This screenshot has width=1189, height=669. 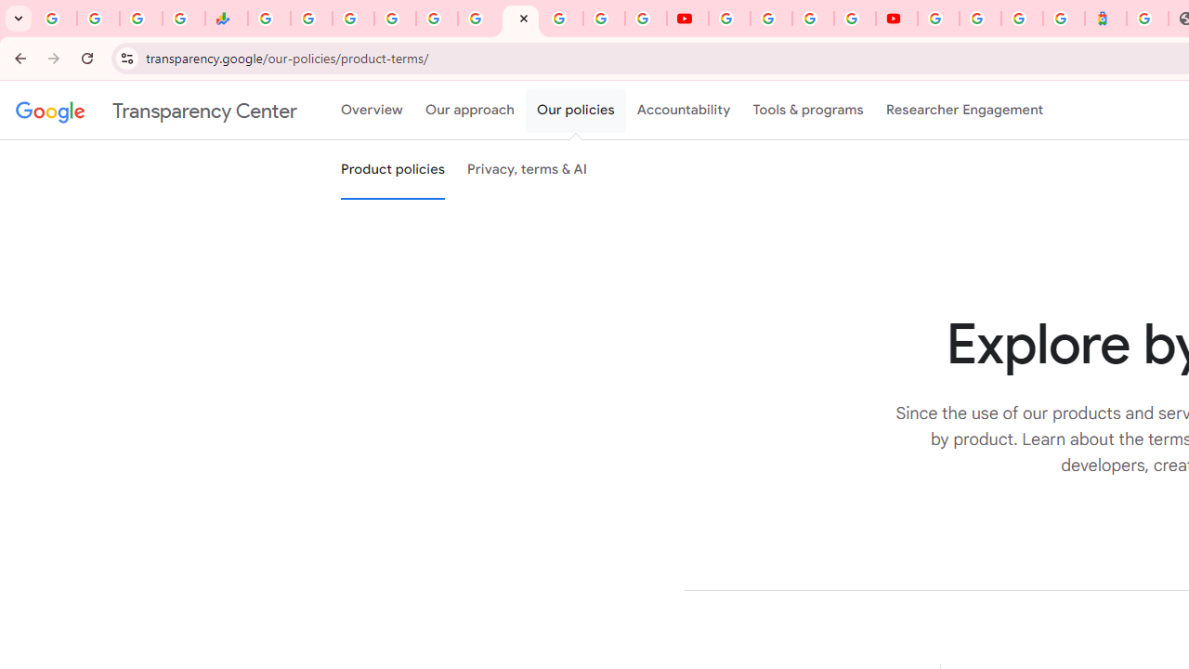 I want to click on YouTube, so click(x=687, y=19).